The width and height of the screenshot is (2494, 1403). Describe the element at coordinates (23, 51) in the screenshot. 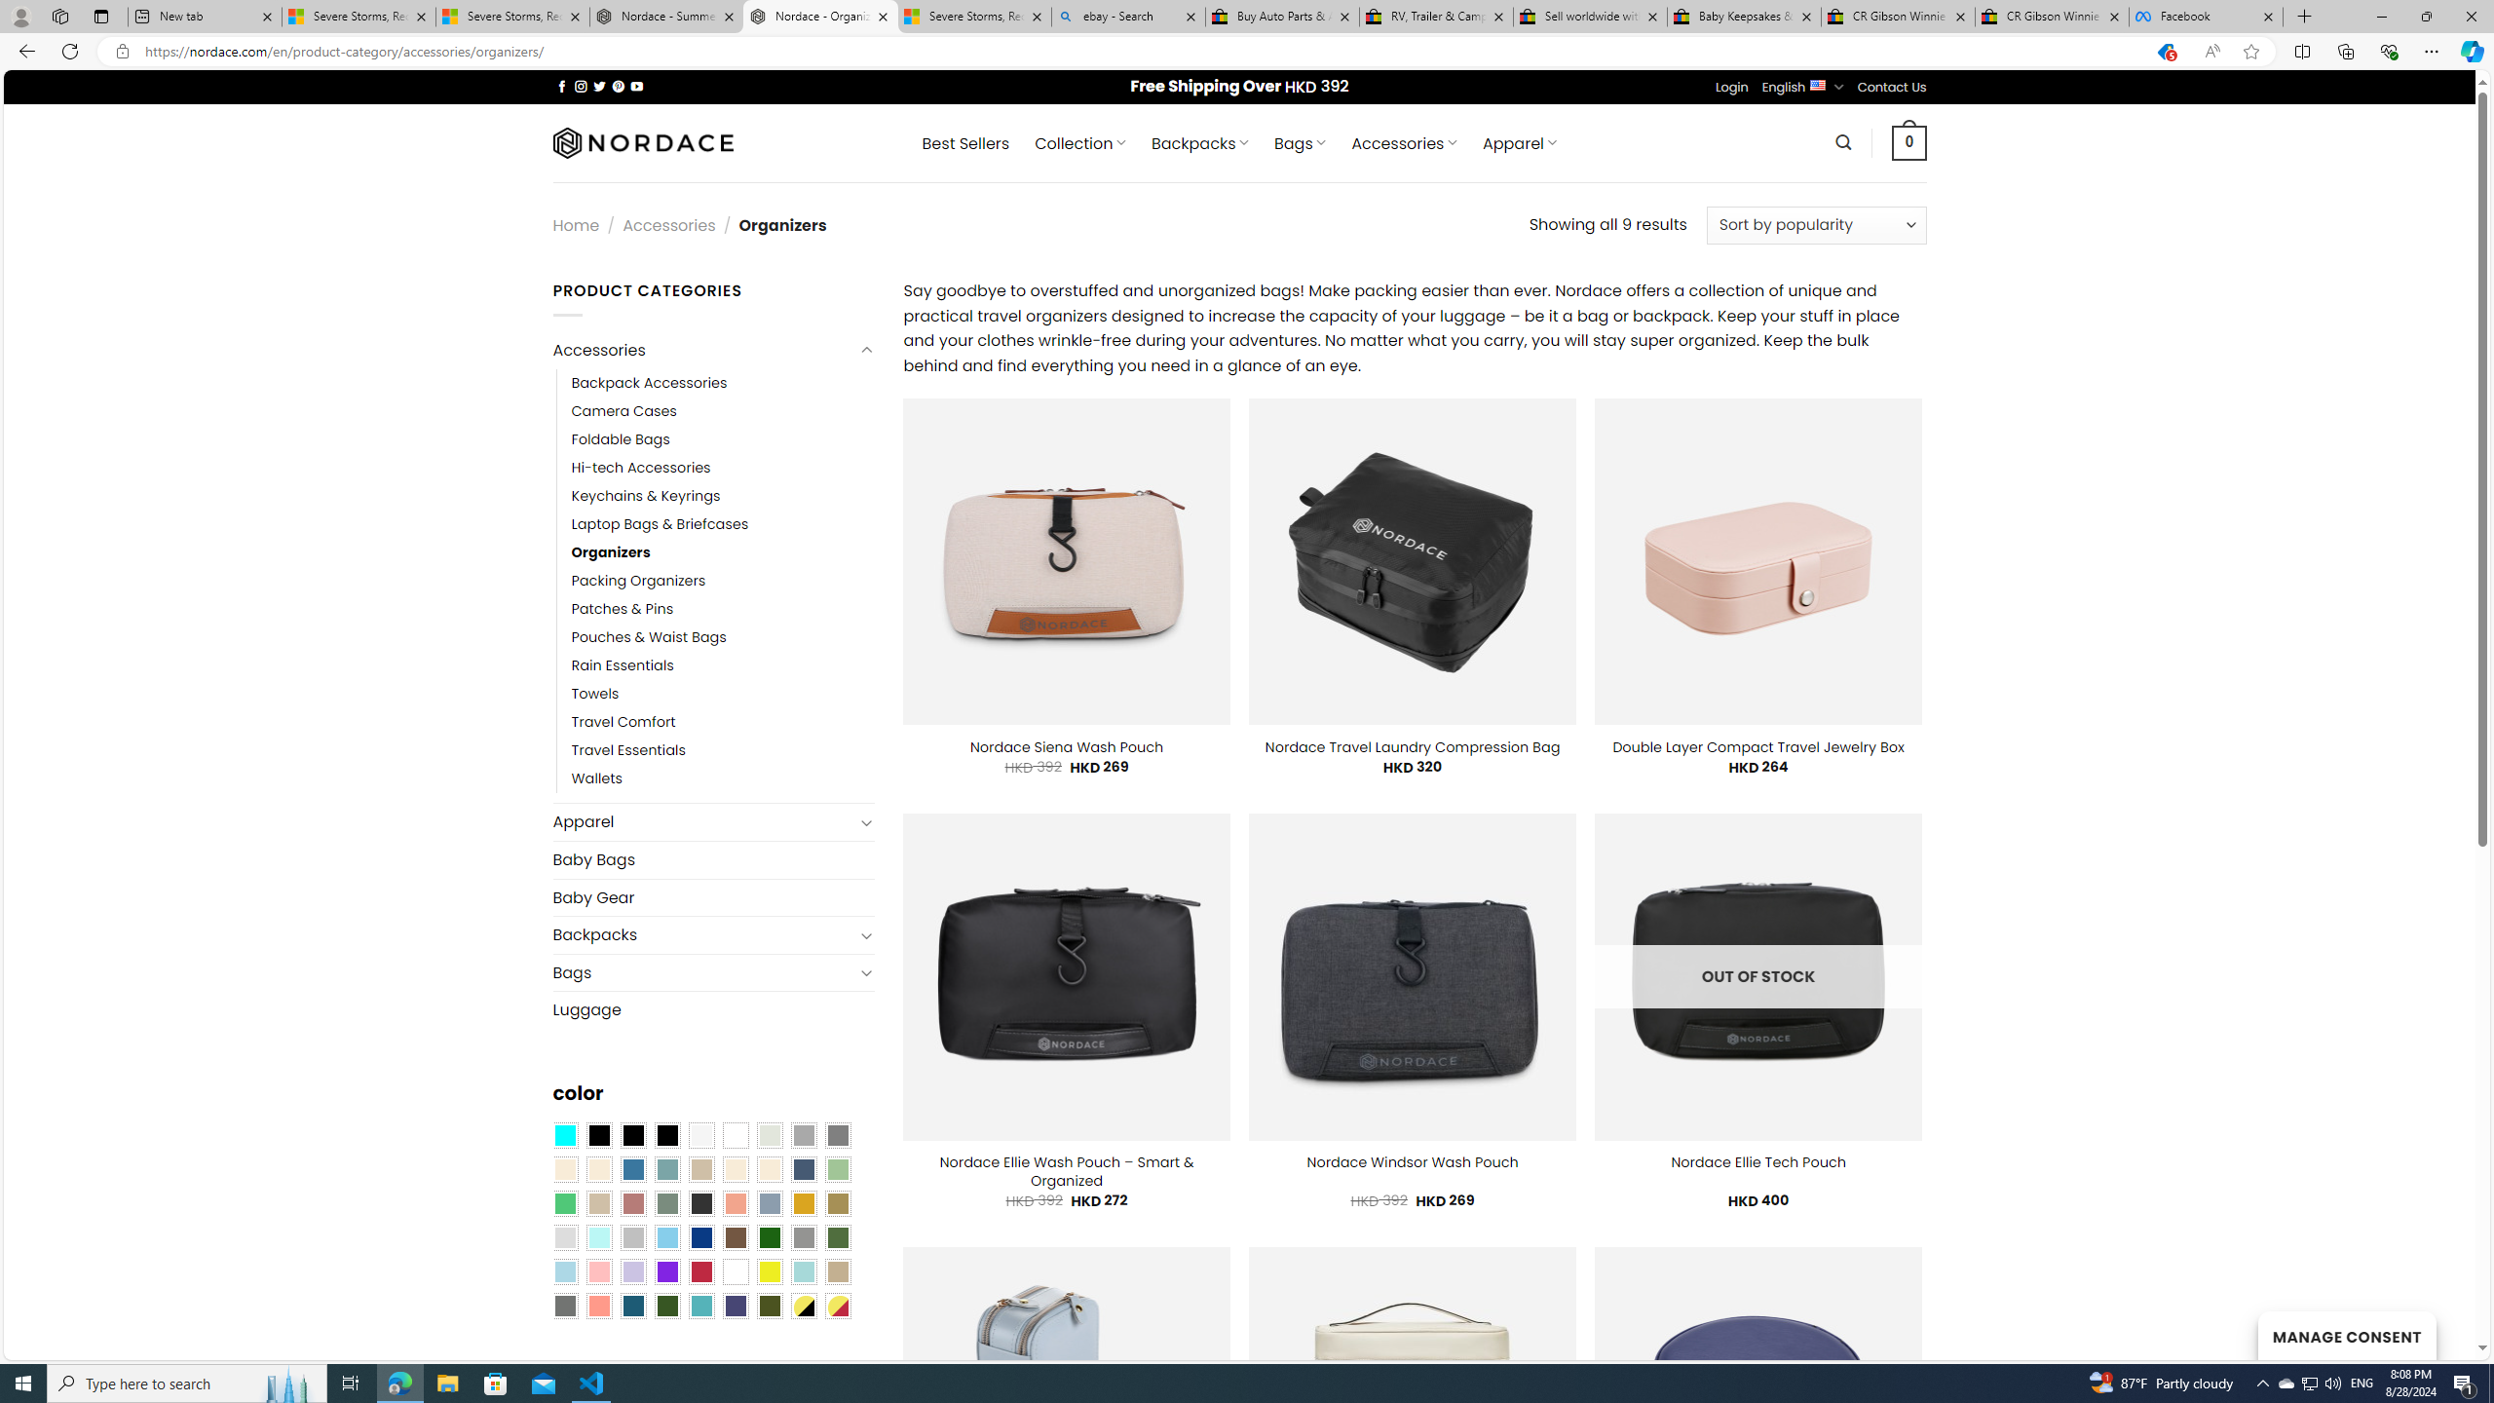

I see `Back` at that location.